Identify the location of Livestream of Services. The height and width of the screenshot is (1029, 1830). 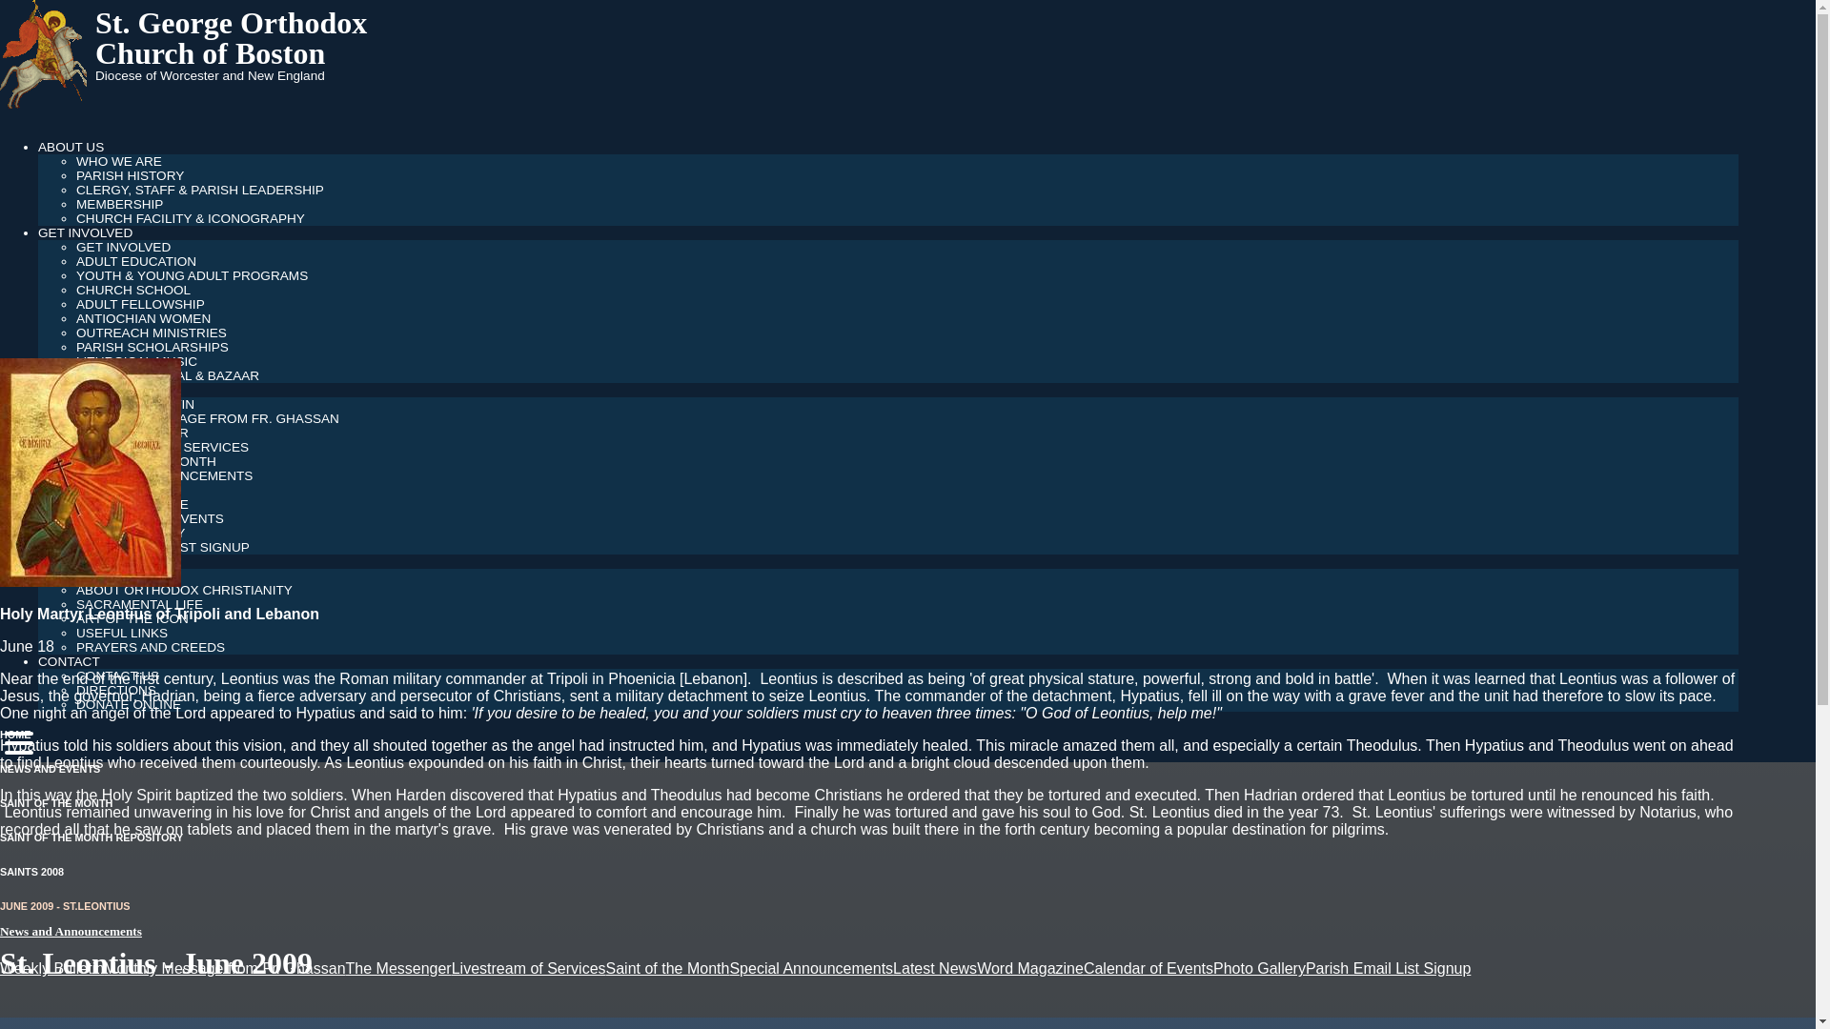
(528, 968).